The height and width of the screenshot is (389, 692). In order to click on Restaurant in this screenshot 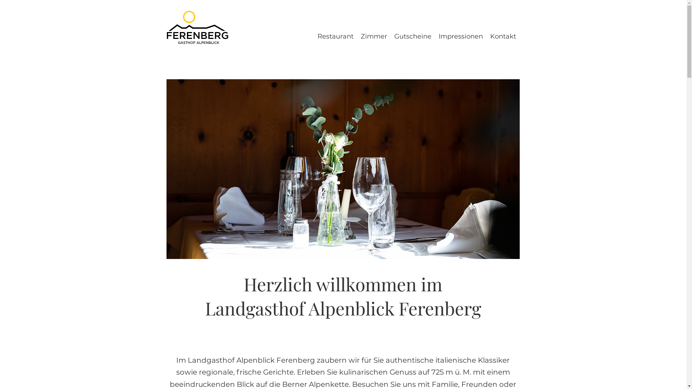, I will do `click(335, 36)`.